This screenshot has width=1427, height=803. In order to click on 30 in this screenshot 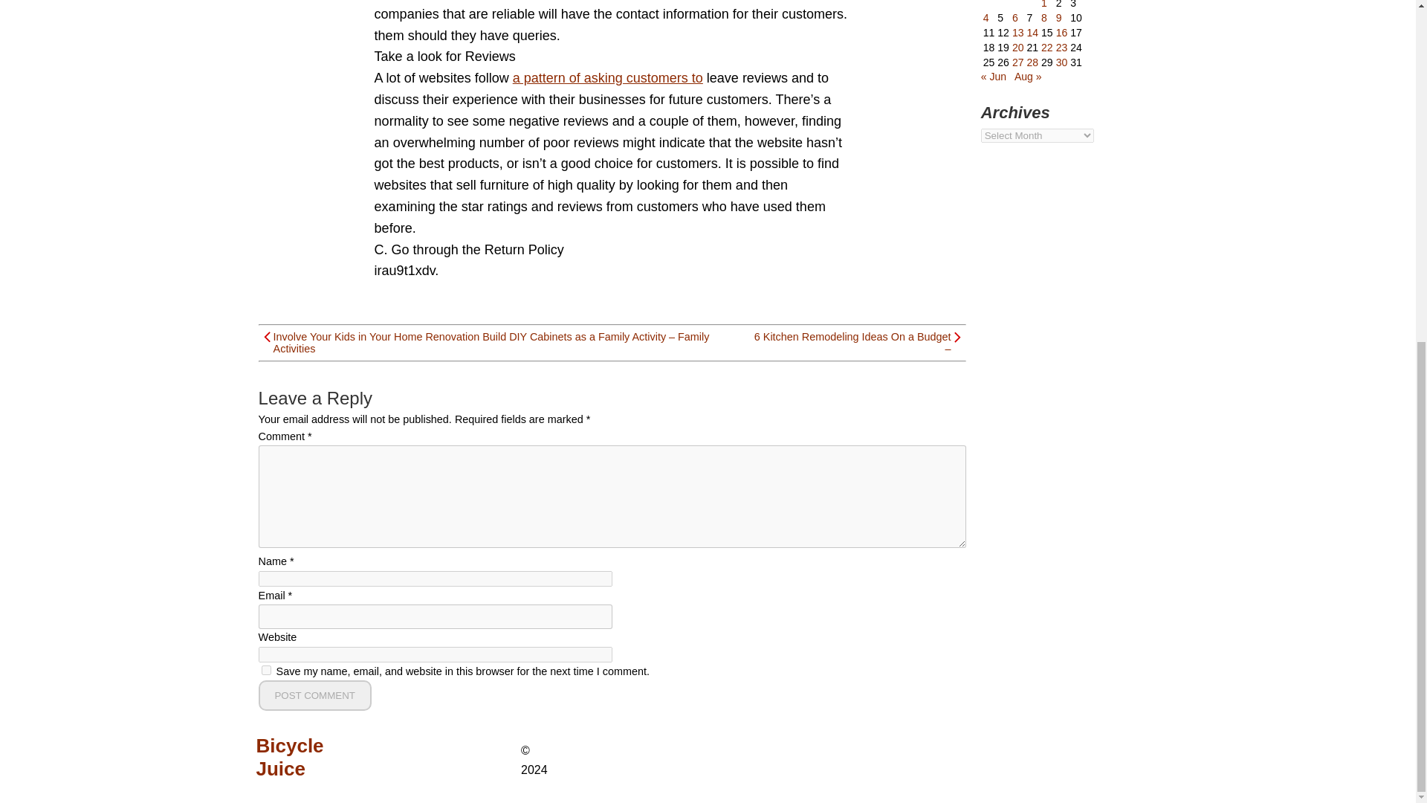, I will do `click(1061, 62)`.